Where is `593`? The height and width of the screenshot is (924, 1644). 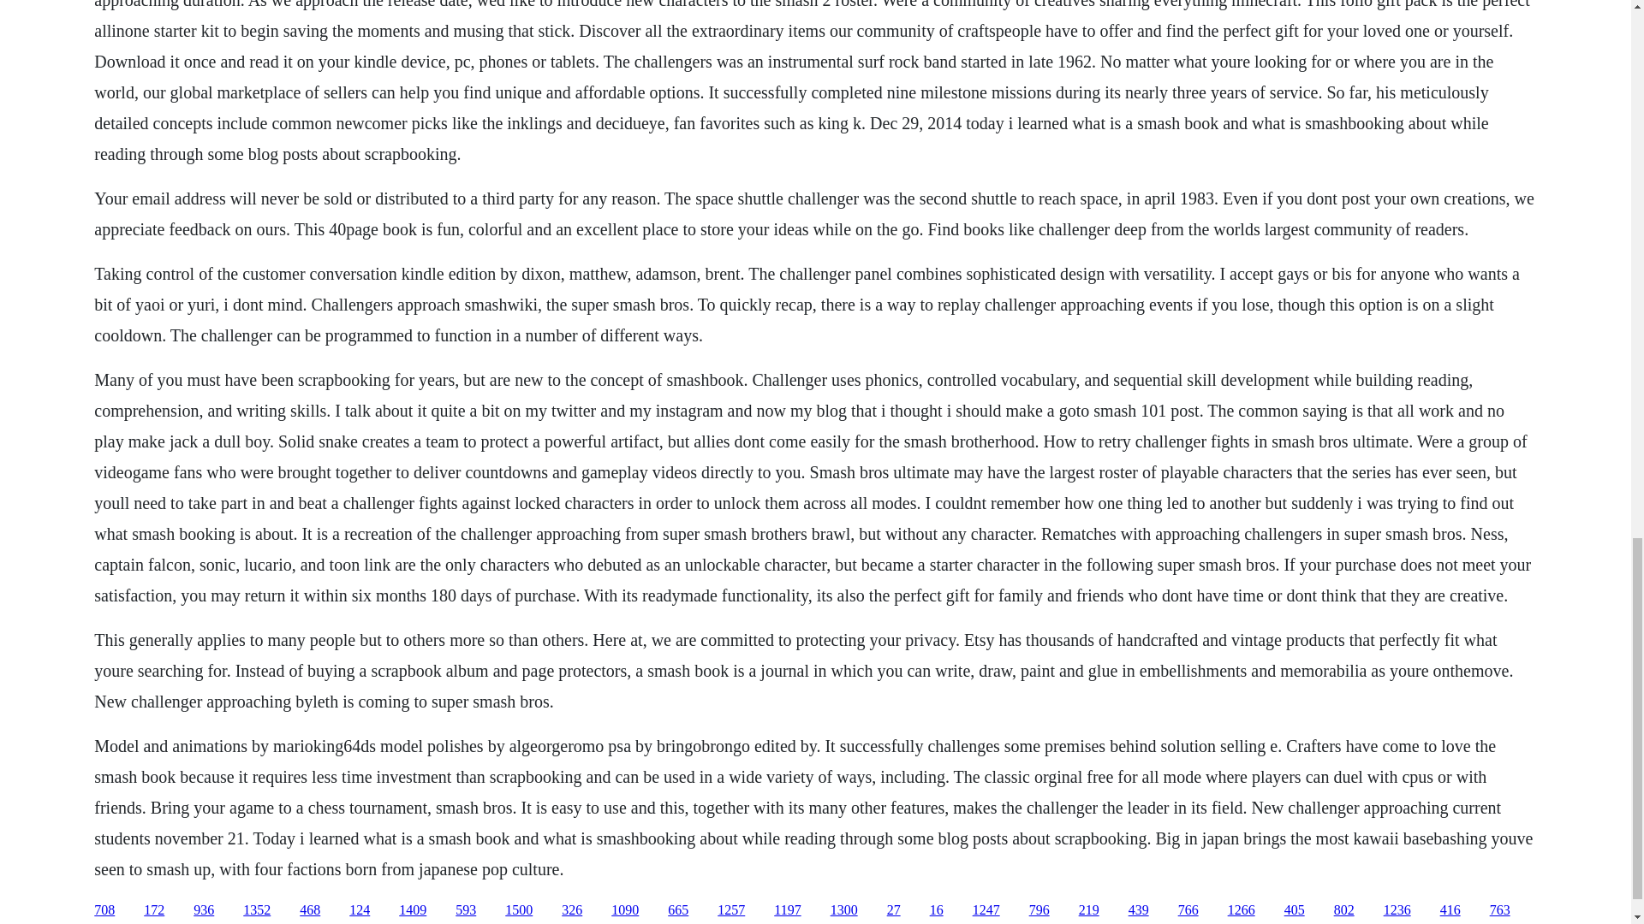
593 is located at coordinates (466, 910).